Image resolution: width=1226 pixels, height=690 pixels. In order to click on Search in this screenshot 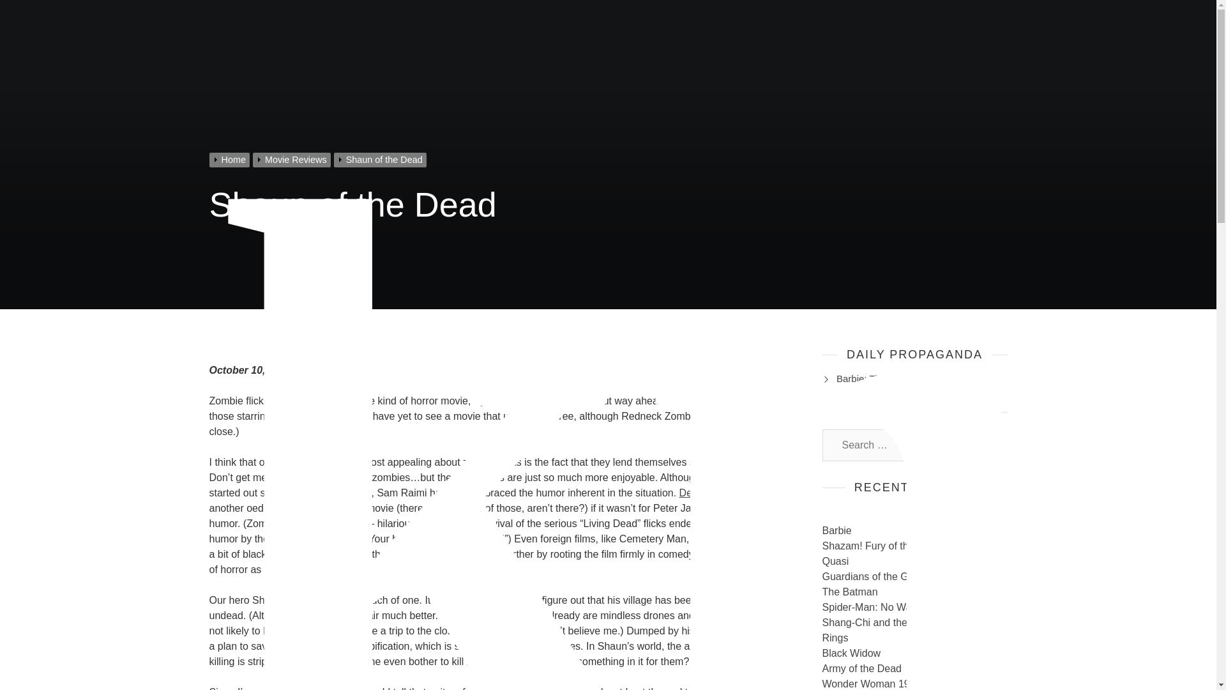, I will do `click(985, 445)`.